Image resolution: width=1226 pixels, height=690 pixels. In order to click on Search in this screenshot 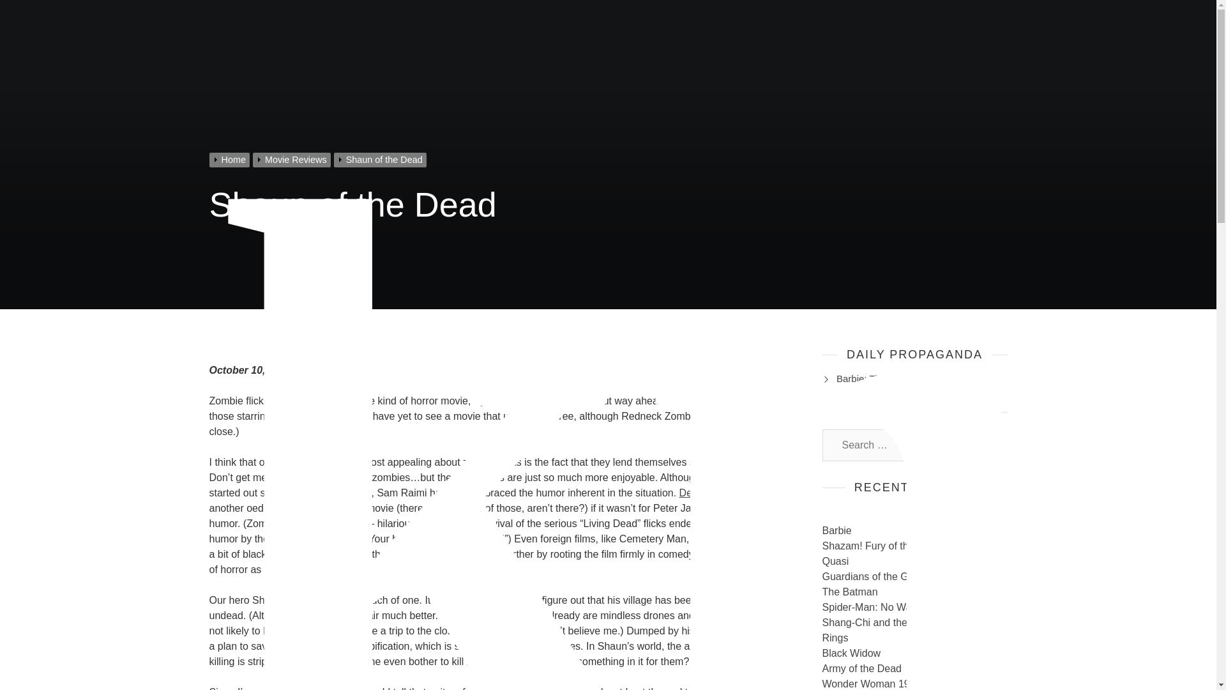, I will do `click(985, 445)`.